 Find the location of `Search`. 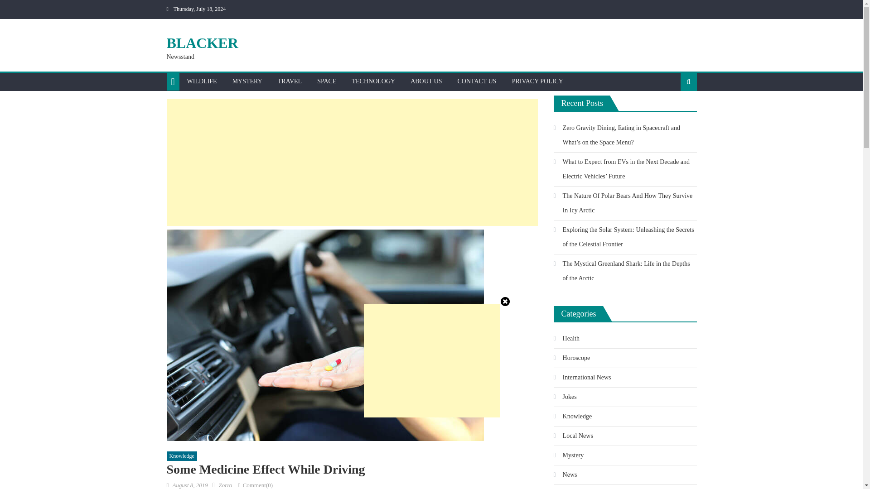

Search is located at coordinates (674, 110).